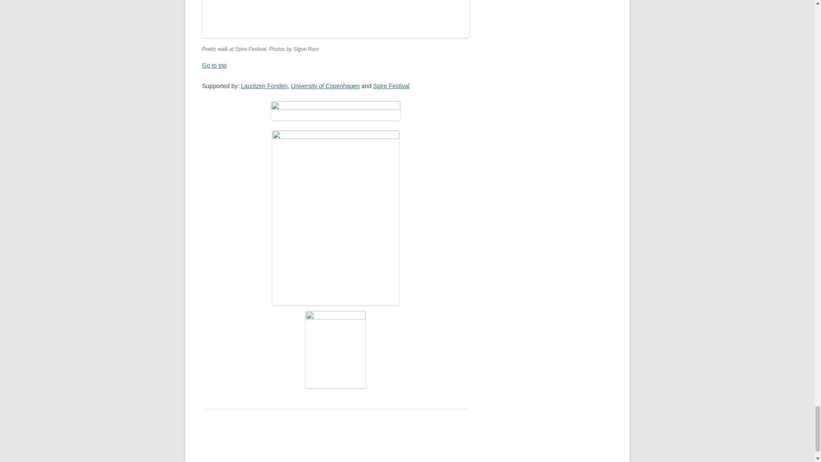 Image resolution: width=821 pixels, height=462 pixels. What do you see at coordinates (392, 86) in the screenshot?
I see `Spire Festival` at bounding box center [392, 86].